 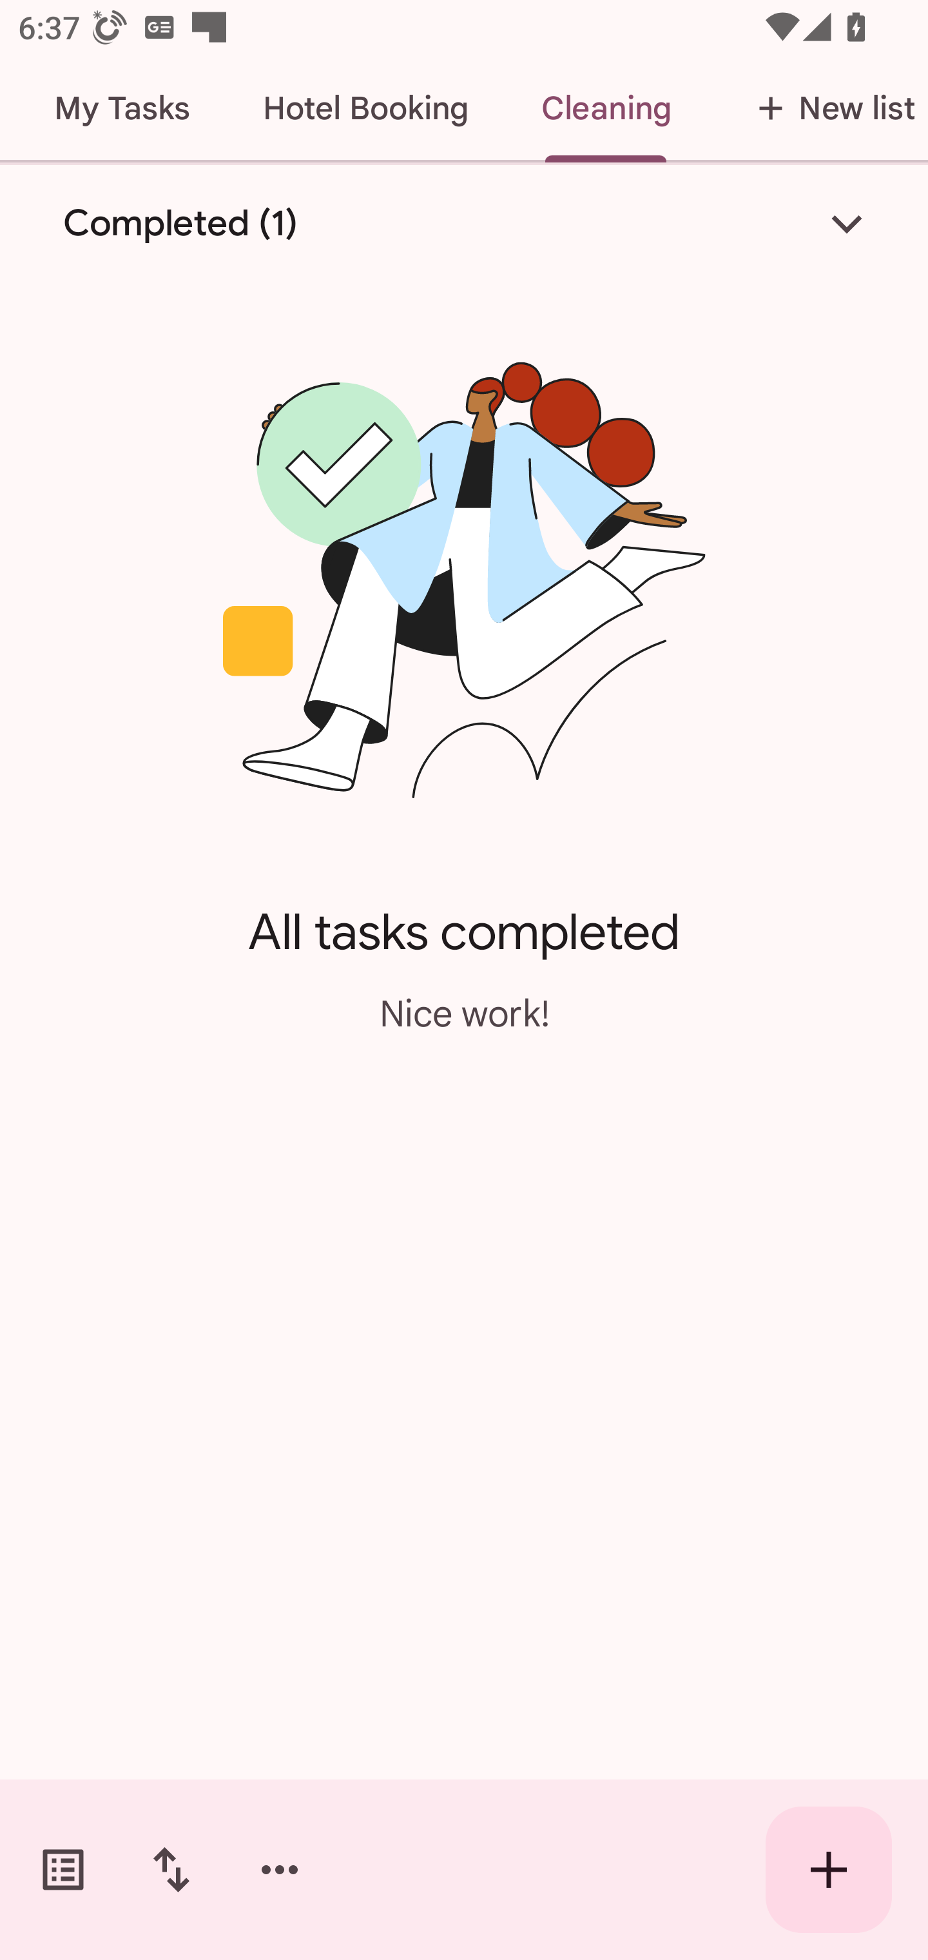 I want to click on Hotel Booking, so click(x=365, y=108).